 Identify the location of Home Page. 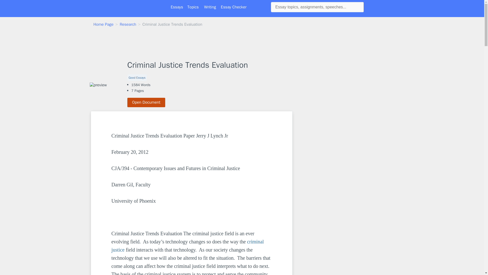
(104, 24).